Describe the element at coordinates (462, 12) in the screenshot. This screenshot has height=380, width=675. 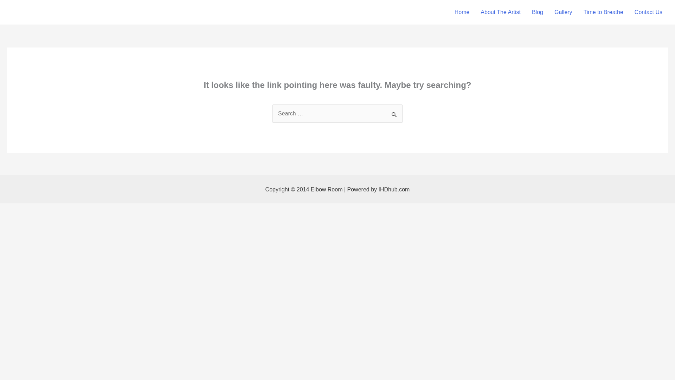
I see `Home` at that location.